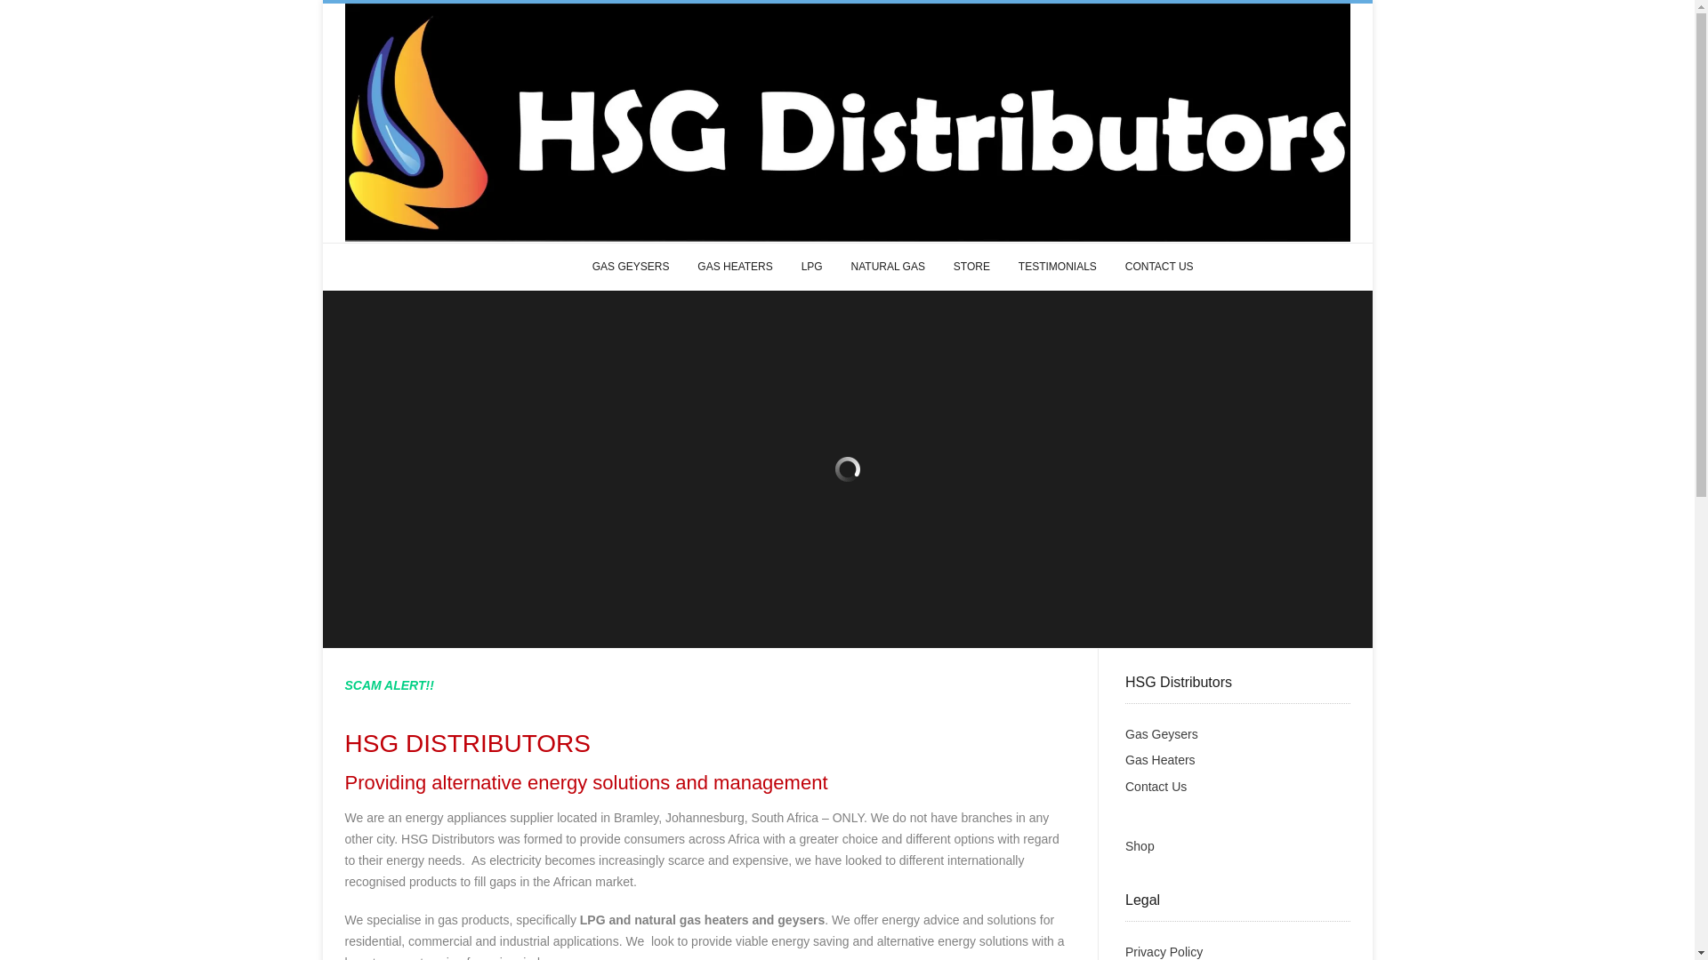 The height and width of the screenshot is (960, 1708). I want to click on NATURAL GAS, so click(888, 267).